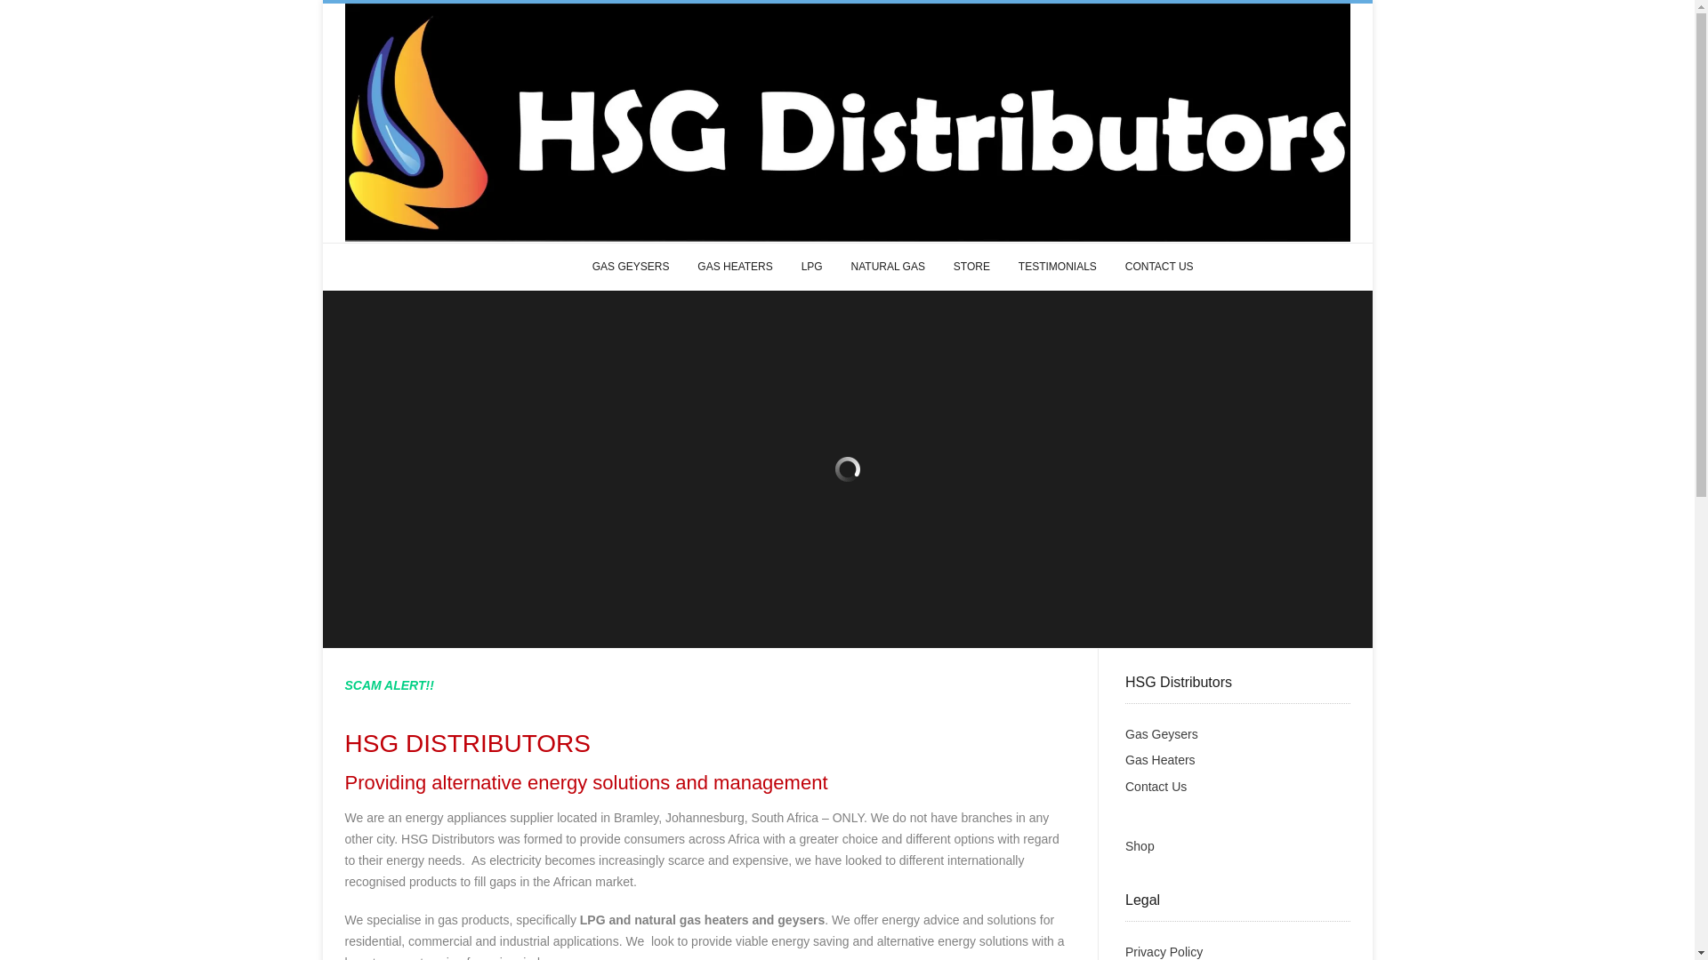 The height and width of the screenshot is (960, 1708). I want to click on NATURAL GAS, so click(888, 267).